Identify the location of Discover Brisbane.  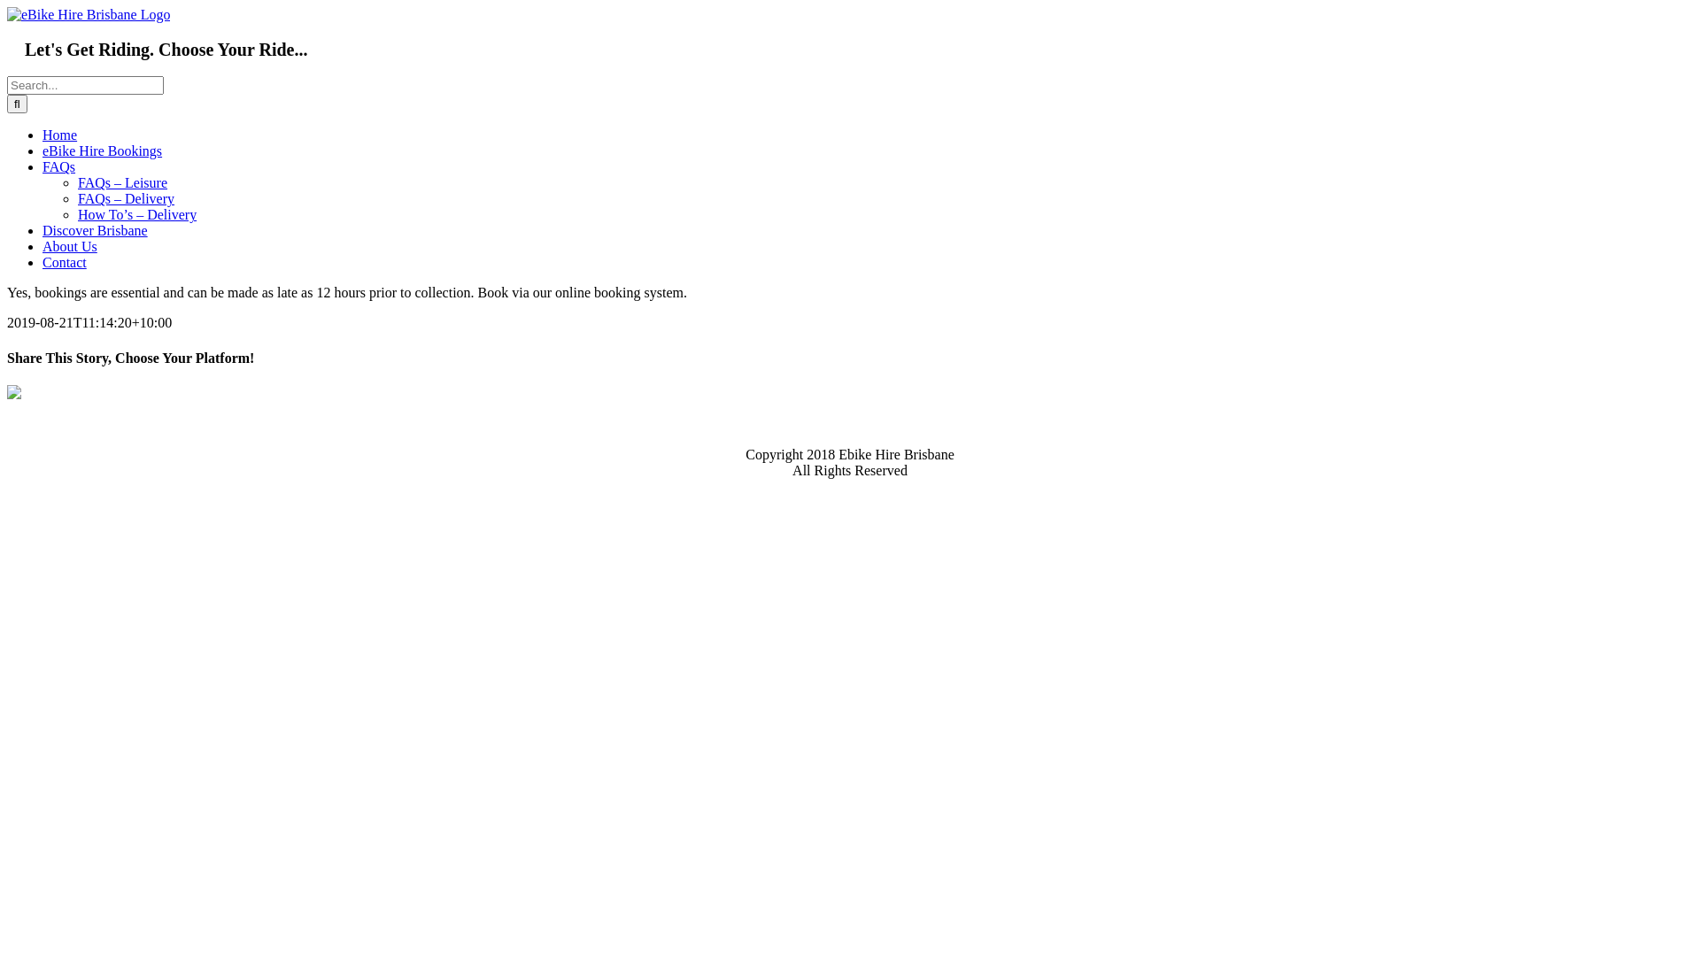
(96, 230).